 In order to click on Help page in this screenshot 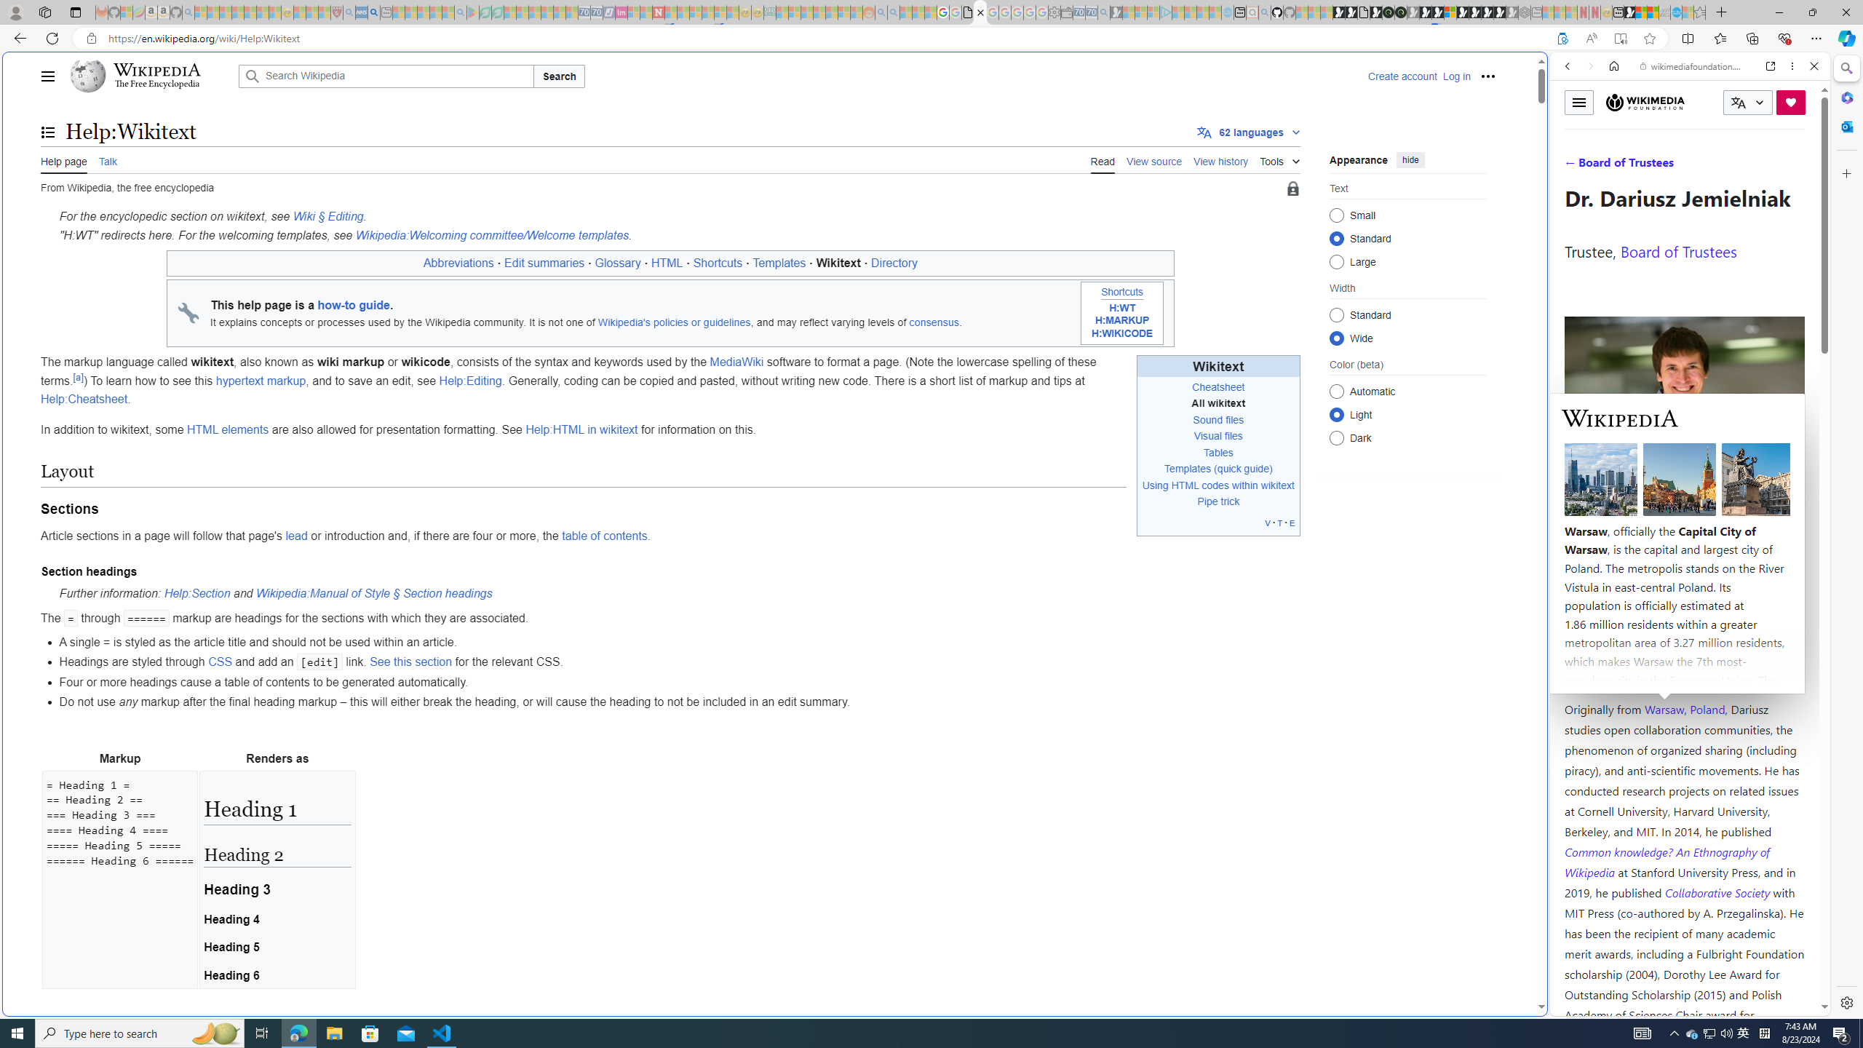, I will do `click(64, 160)`.